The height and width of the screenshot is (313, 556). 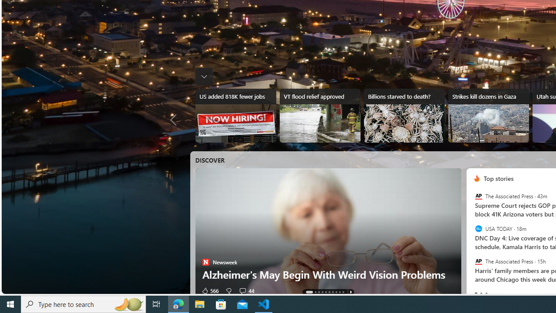 I want to click on AutomationID: tab-8, so click(x=340, y=292).